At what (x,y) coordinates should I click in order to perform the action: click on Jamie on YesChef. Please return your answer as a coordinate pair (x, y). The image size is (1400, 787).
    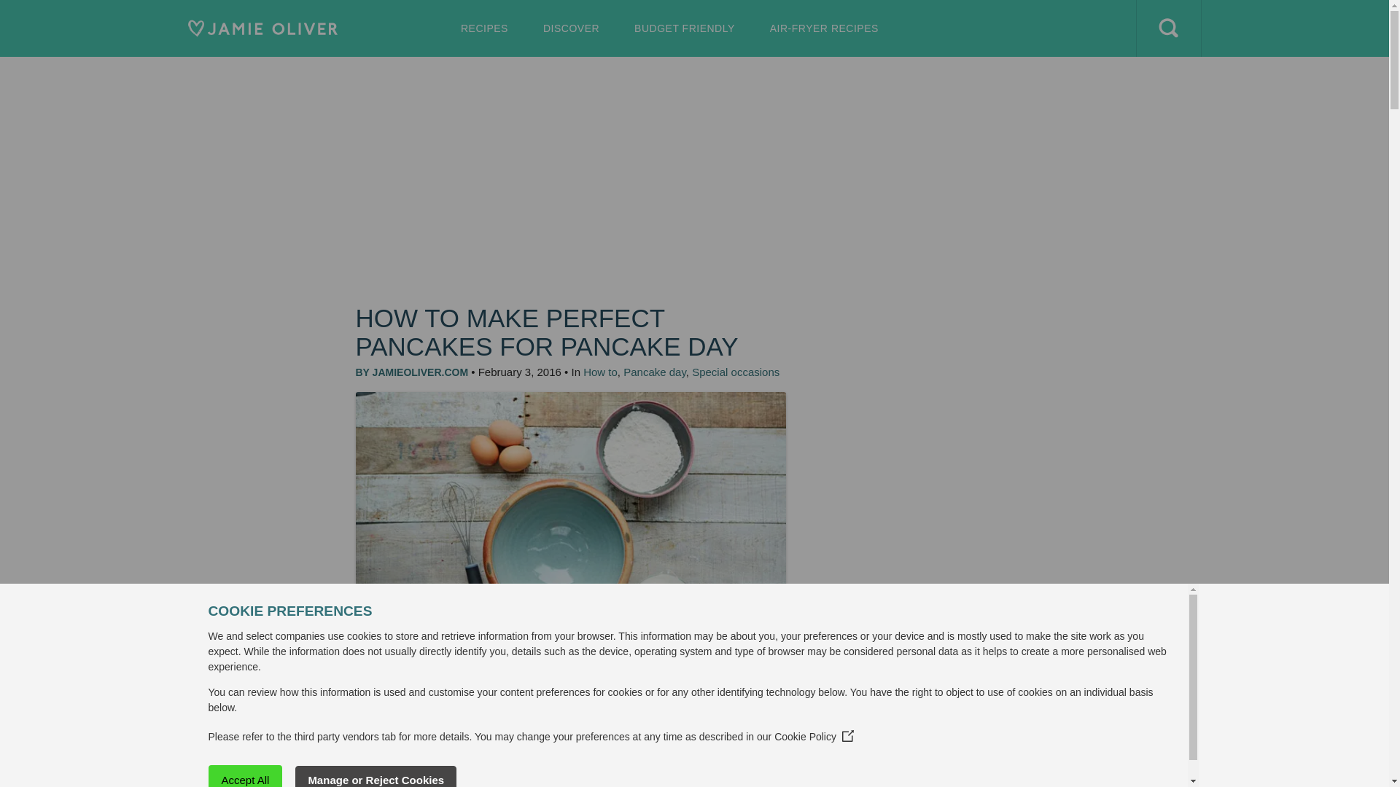
    Looking at the image, I should click on (513, 85).